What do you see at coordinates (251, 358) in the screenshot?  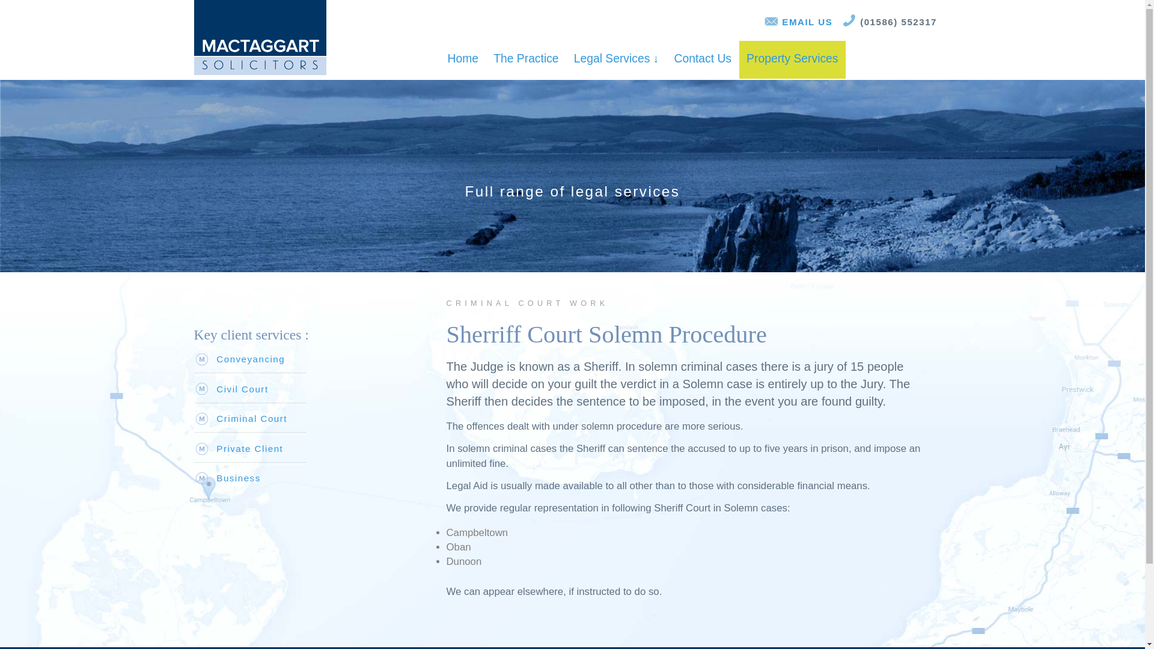 I see `Conveyancing` at bounding box center [251, 358].